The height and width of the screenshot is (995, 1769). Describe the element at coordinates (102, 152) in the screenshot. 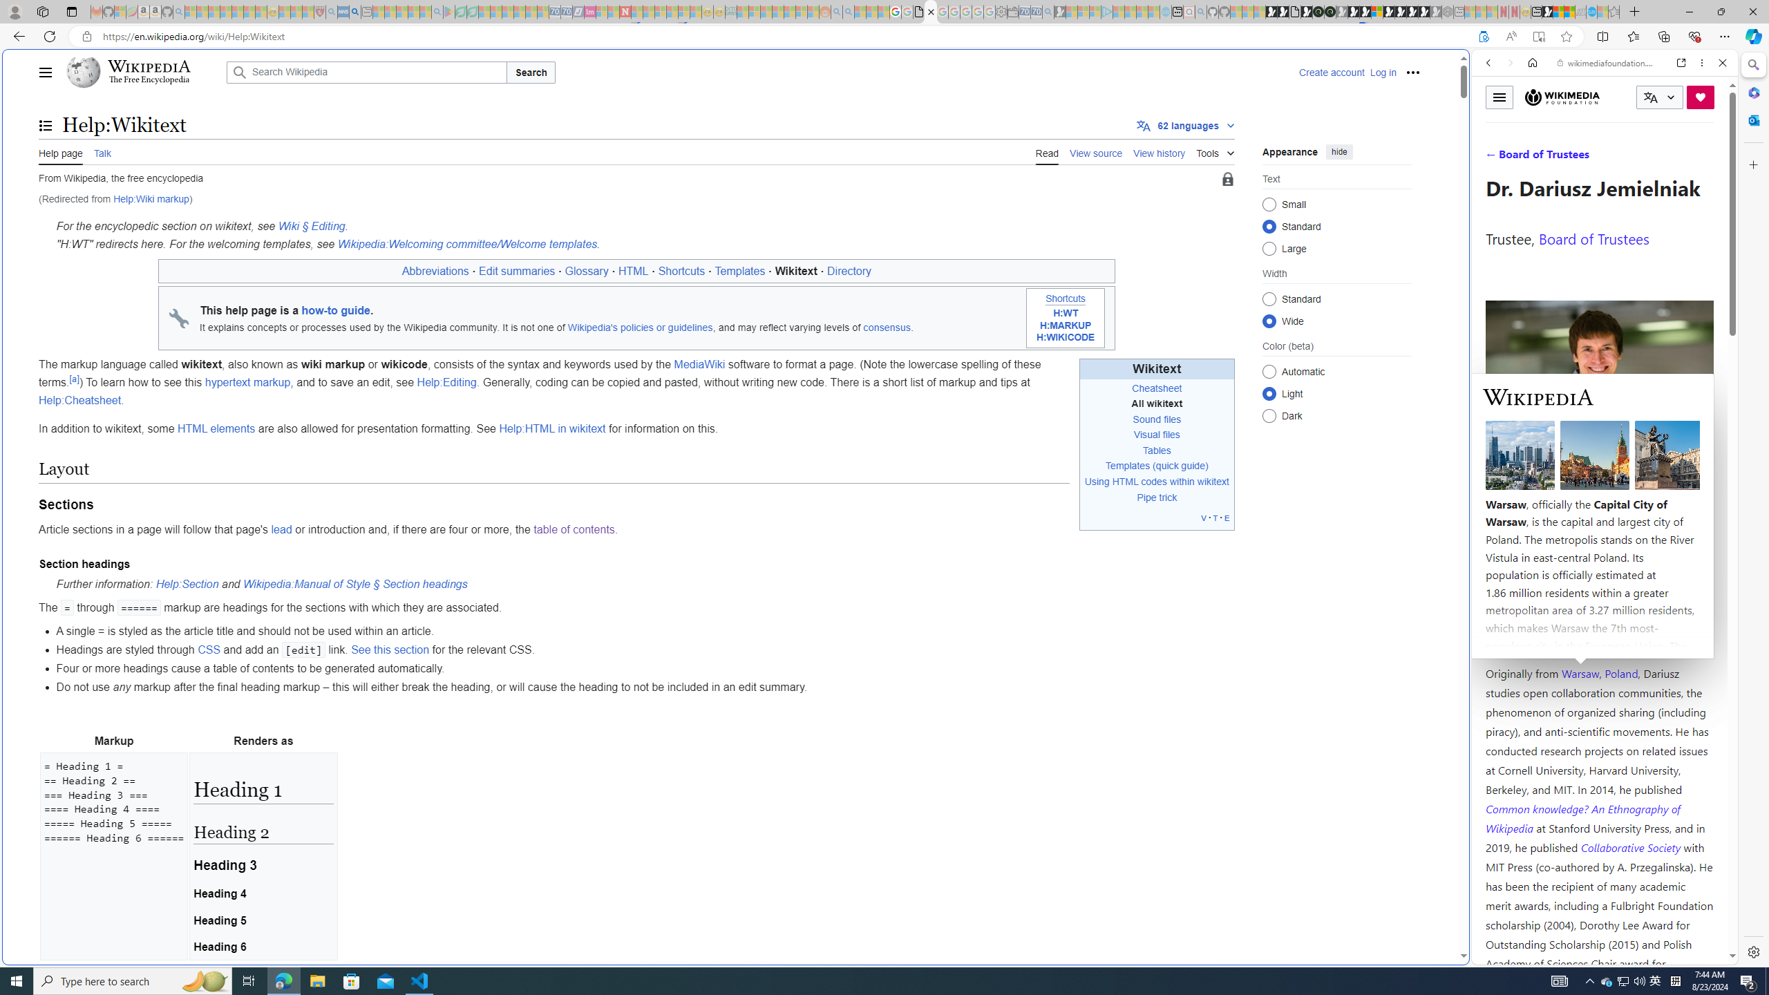

I see `Talk` at that location.